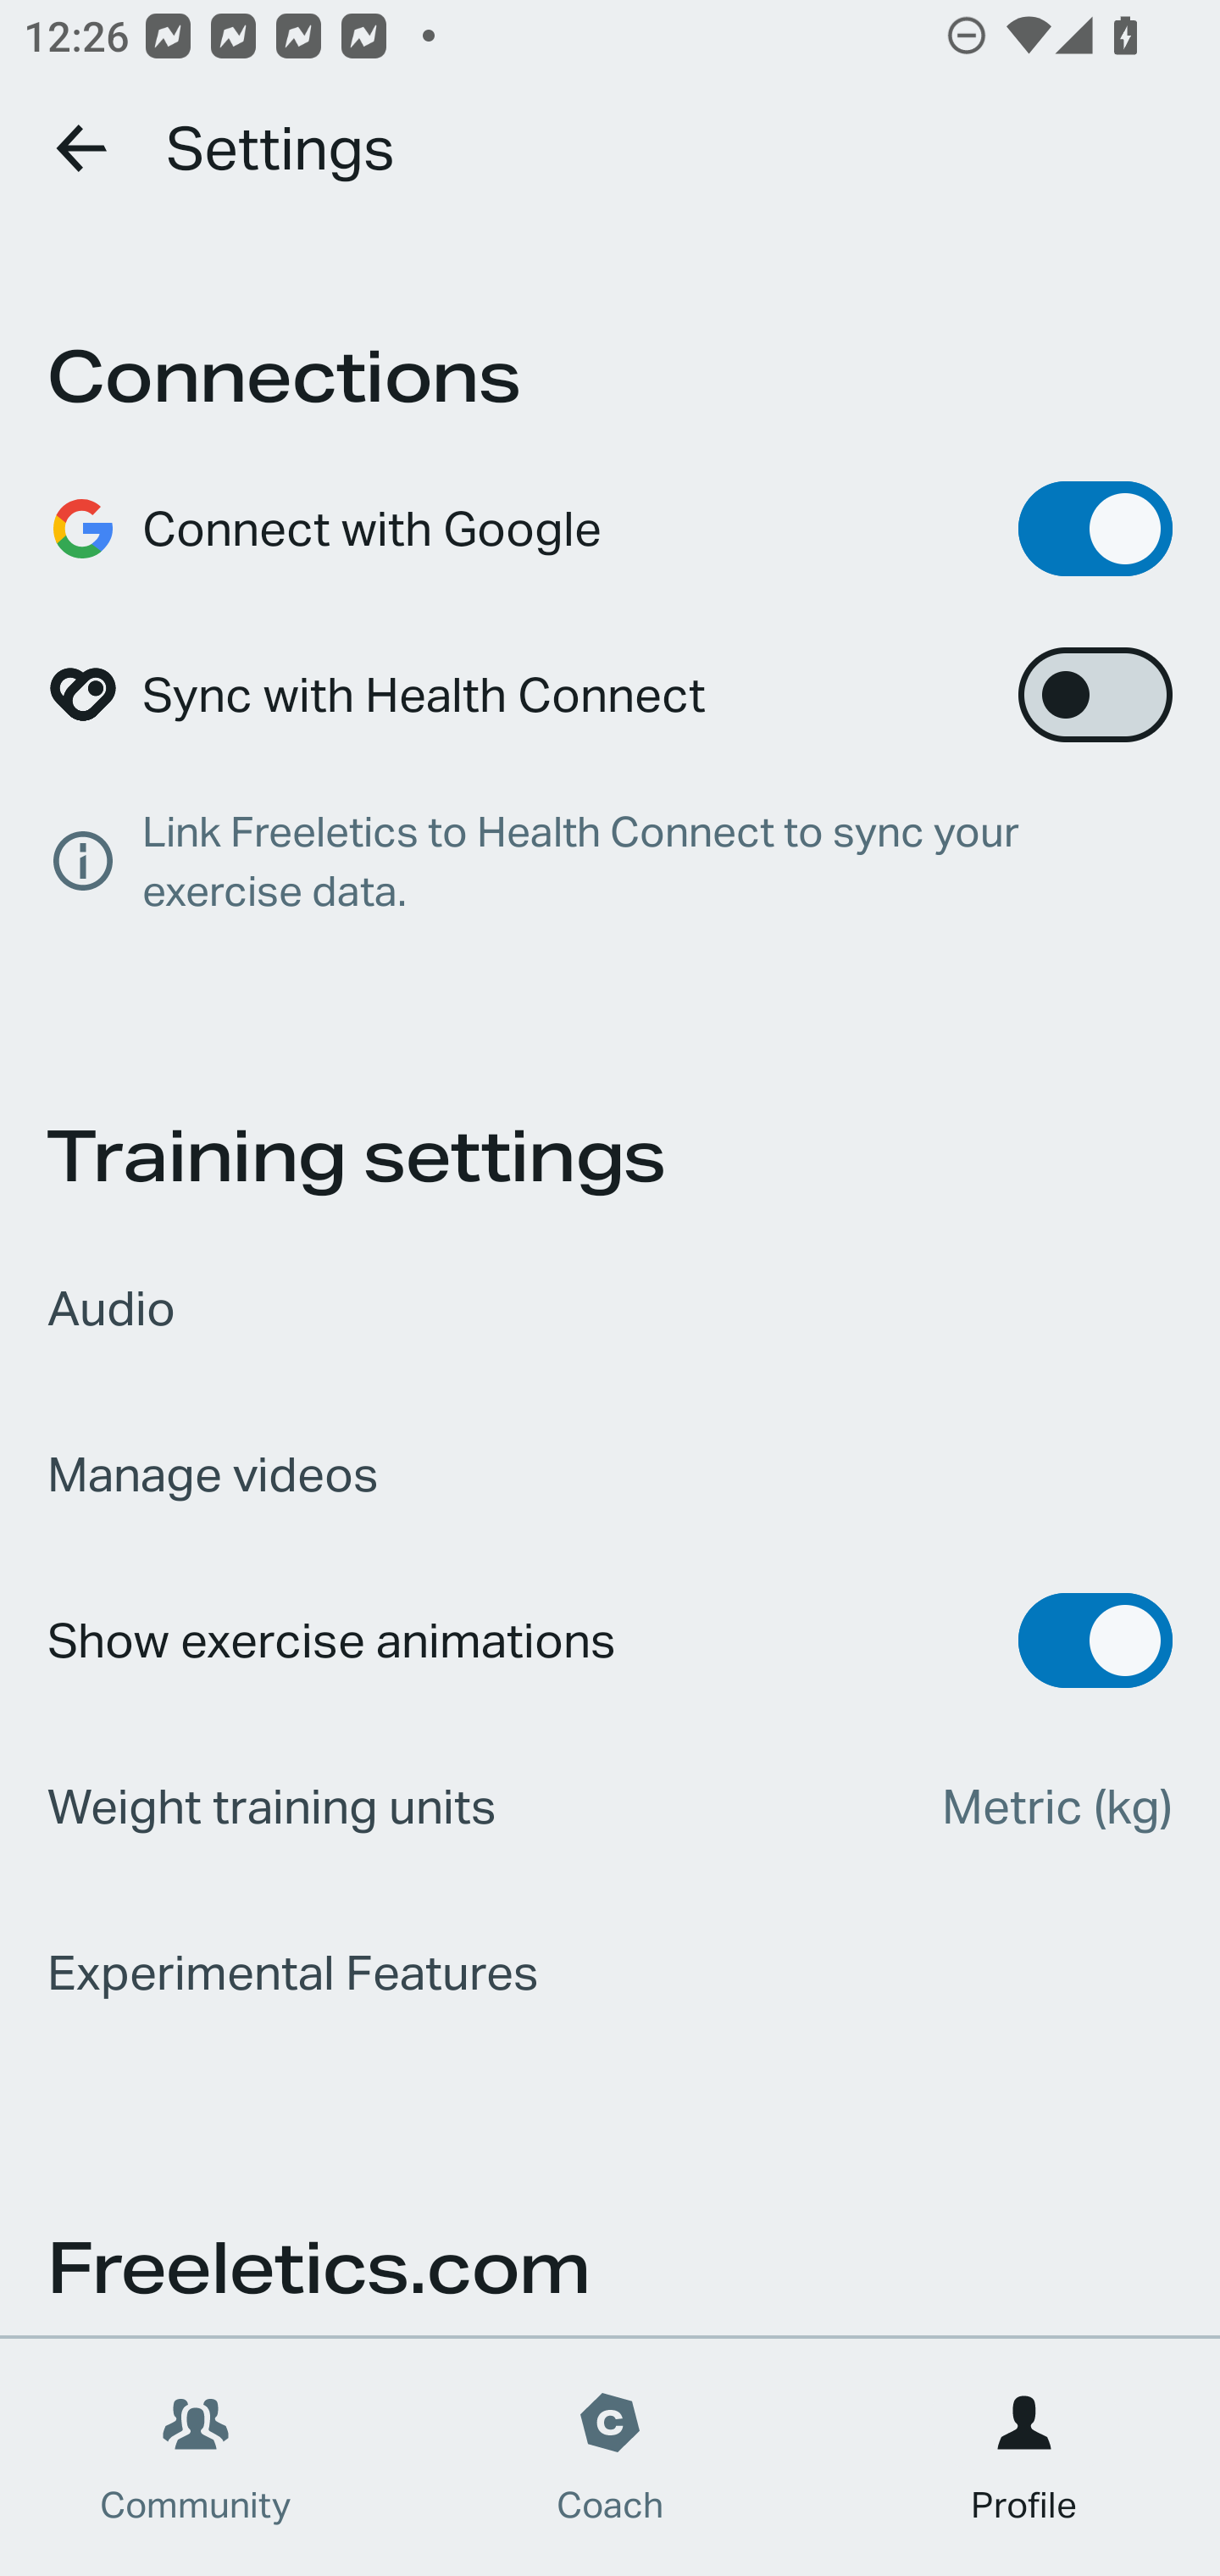 This screenshot has height=2576, width=1220. I want to click on Coach, so click(610, 2457).